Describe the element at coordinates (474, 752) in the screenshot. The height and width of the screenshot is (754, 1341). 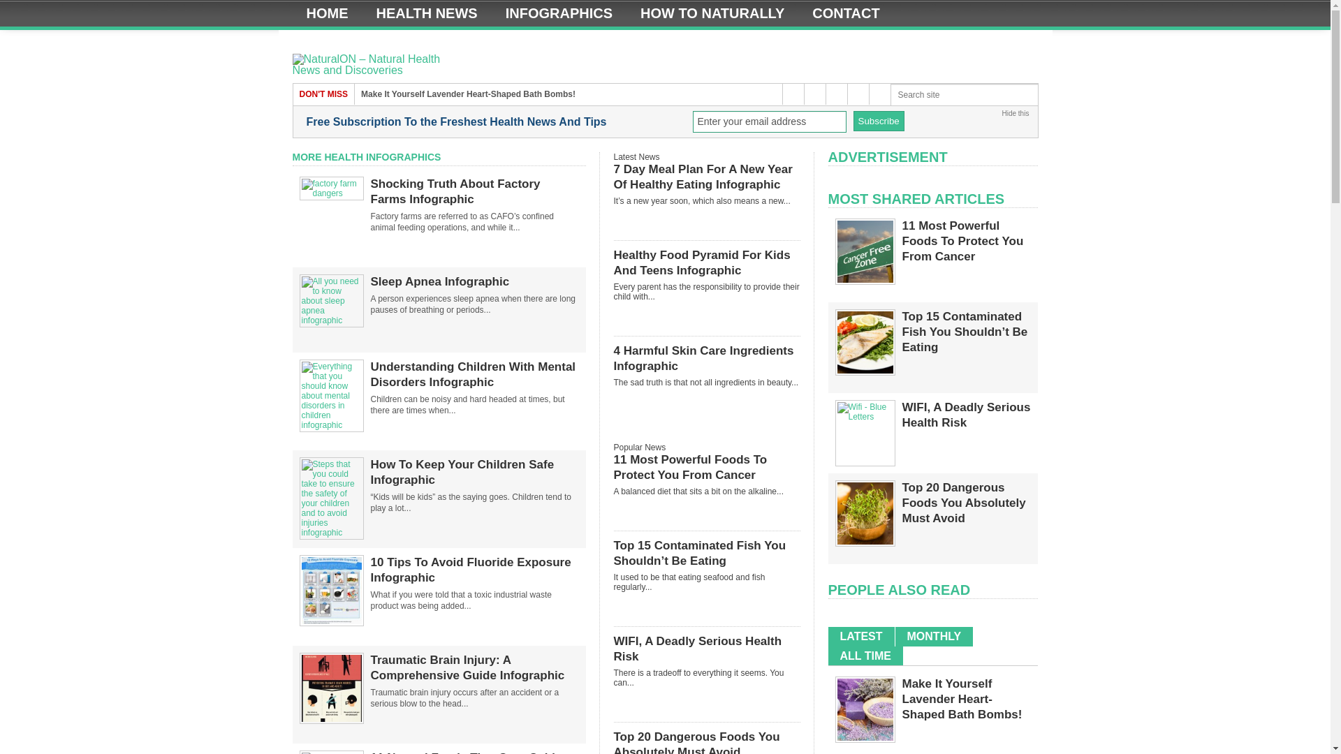
I see `11 Natural Foods That Cure Colds Infographic` at that location.